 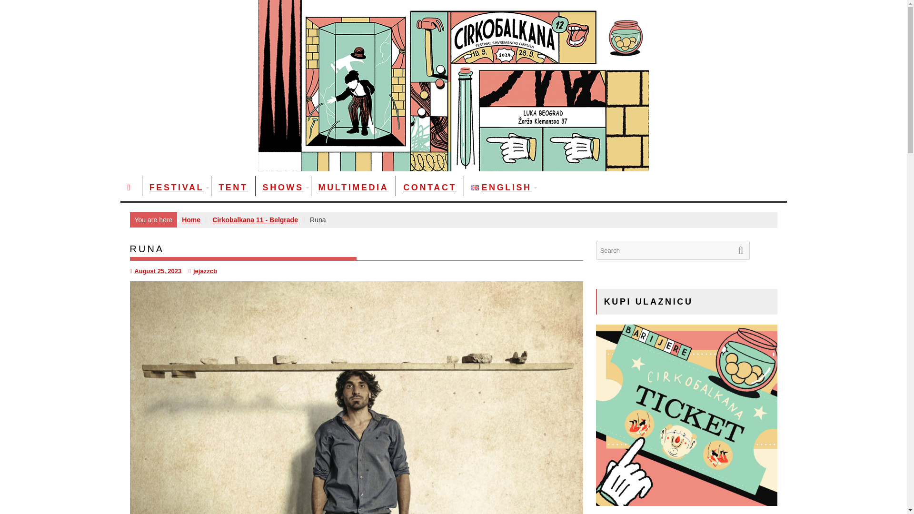 I want to click on CONTACT, so click(x=429, y=188).